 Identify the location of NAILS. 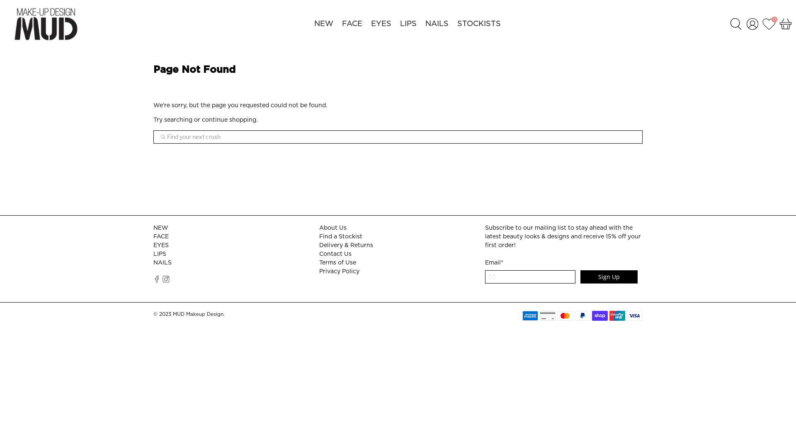
(163, 263).